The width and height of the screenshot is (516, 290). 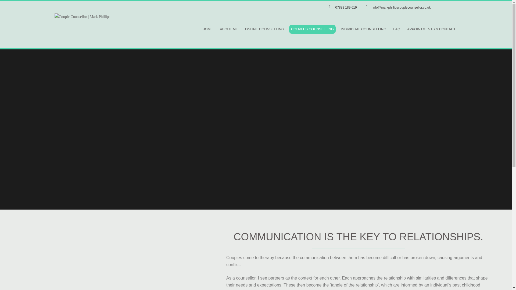 I want to click on ABOUT ME, so click(x=229, y=29).